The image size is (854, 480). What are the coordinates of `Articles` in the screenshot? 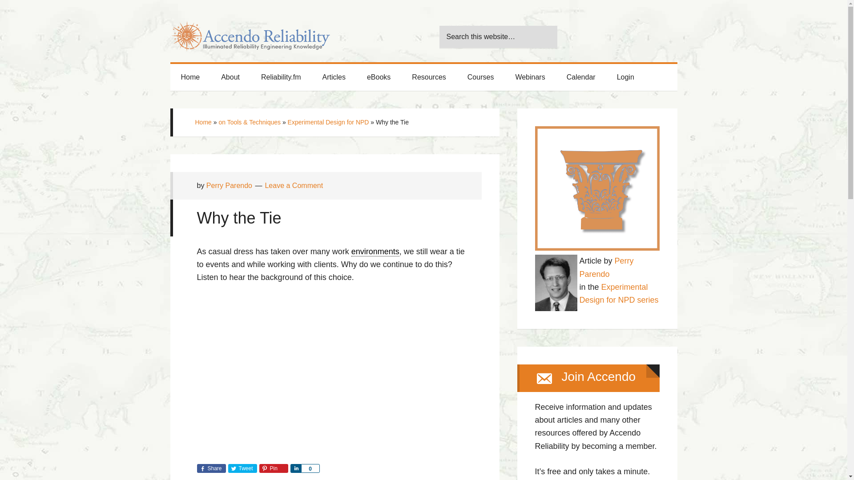 It's located at (334, 77).